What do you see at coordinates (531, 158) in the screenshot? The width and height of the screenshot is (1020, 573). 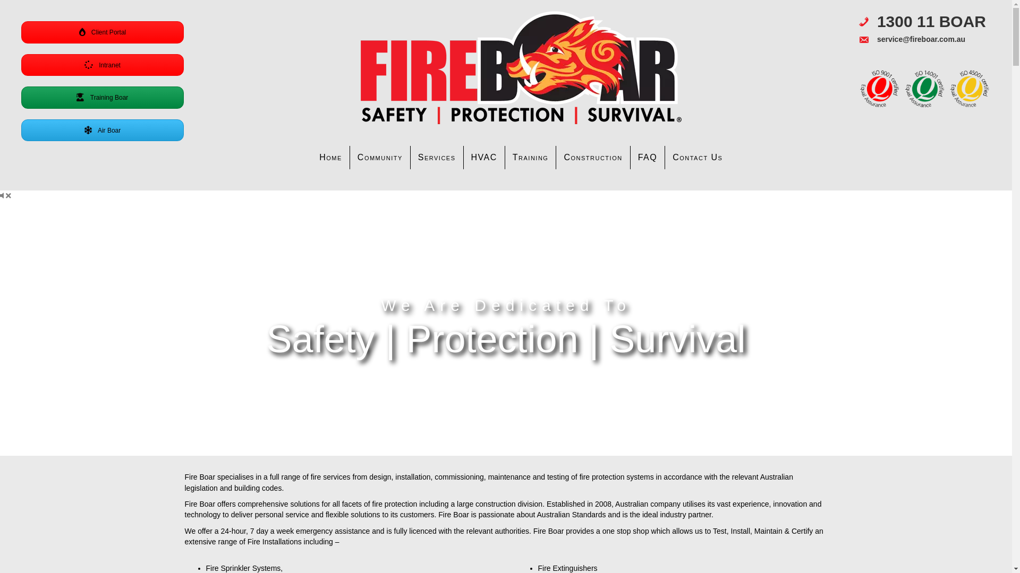 I see `Training` at bounding box center [531, 158].